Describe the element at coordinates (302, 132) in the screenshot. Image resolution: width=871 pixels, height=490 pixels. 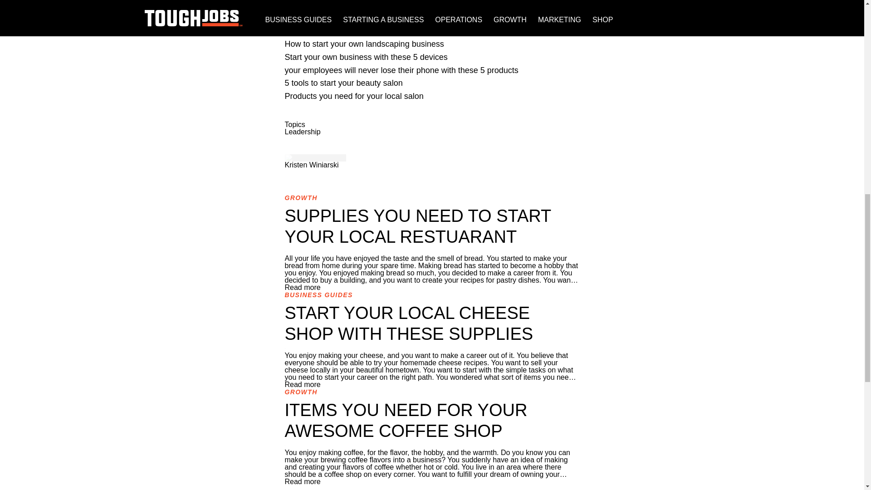
I see `Leadership` at that location.